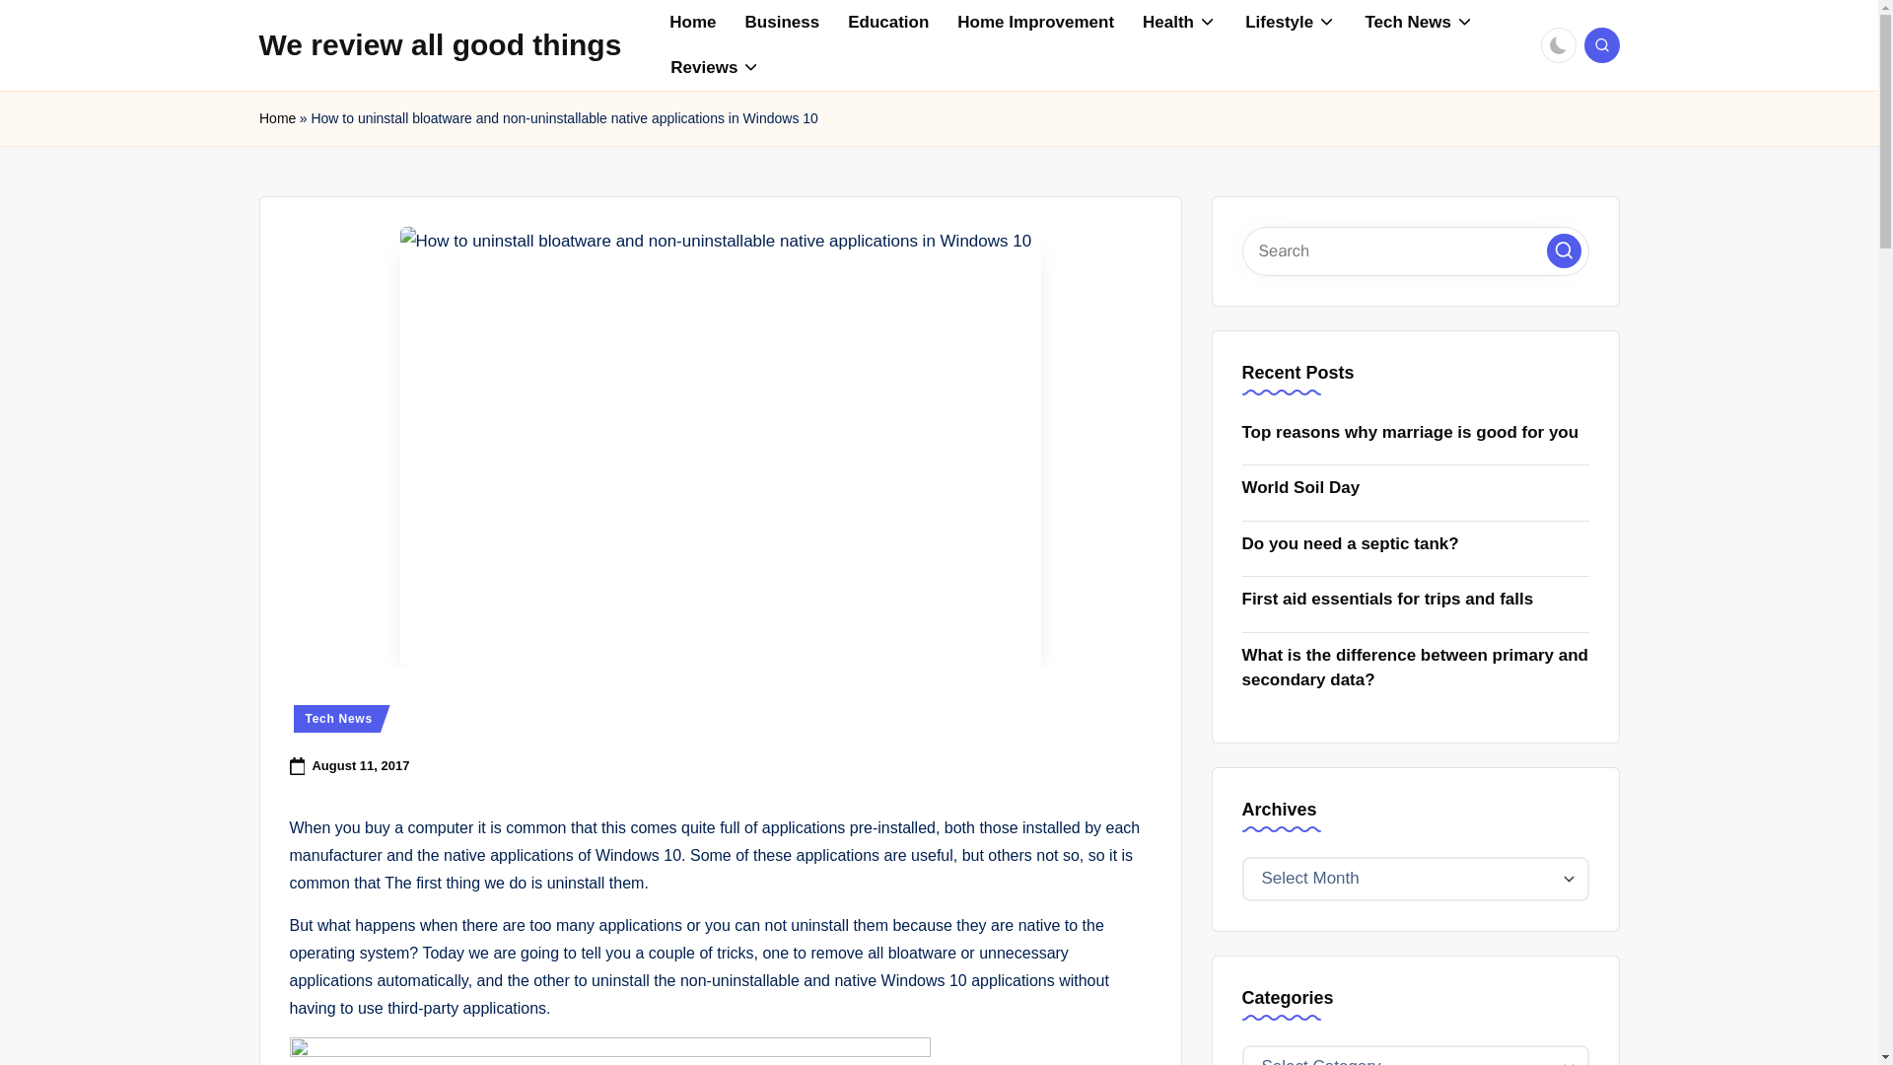 The width and height of the screenshot is (1893, 1065). Describe the element at coordinates (1179, 23) in the screenshot. I see `Health` at that location.